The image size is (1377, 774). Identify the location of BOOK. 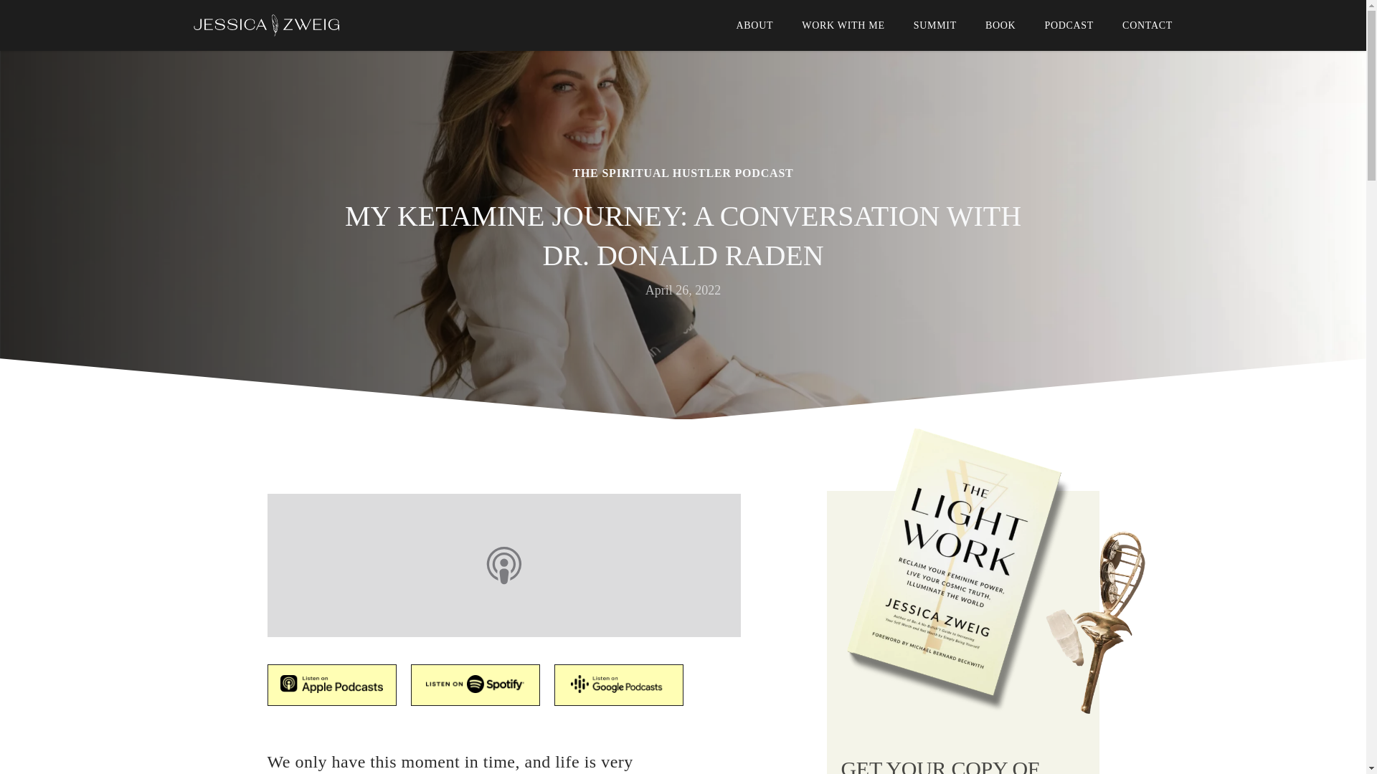
(1000, 25).